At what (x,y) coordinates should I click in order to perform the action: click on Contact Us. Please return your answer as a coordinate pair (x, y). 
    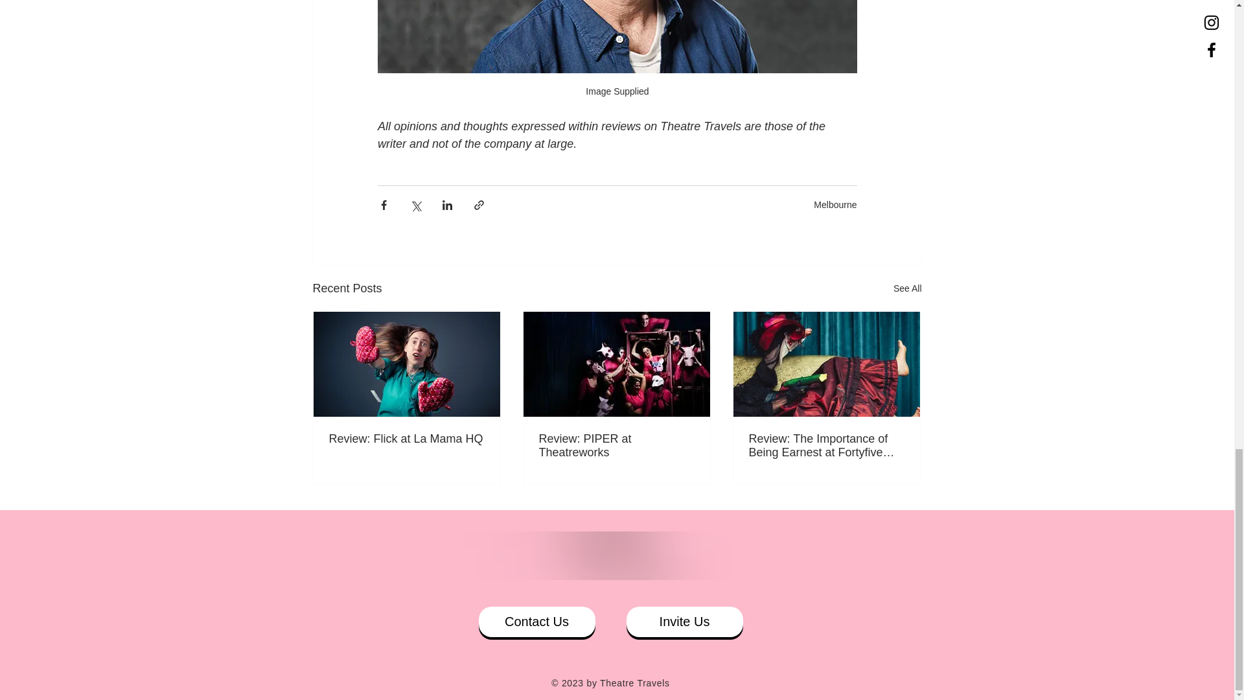
    Looking at the image, I should click on (536, 622).